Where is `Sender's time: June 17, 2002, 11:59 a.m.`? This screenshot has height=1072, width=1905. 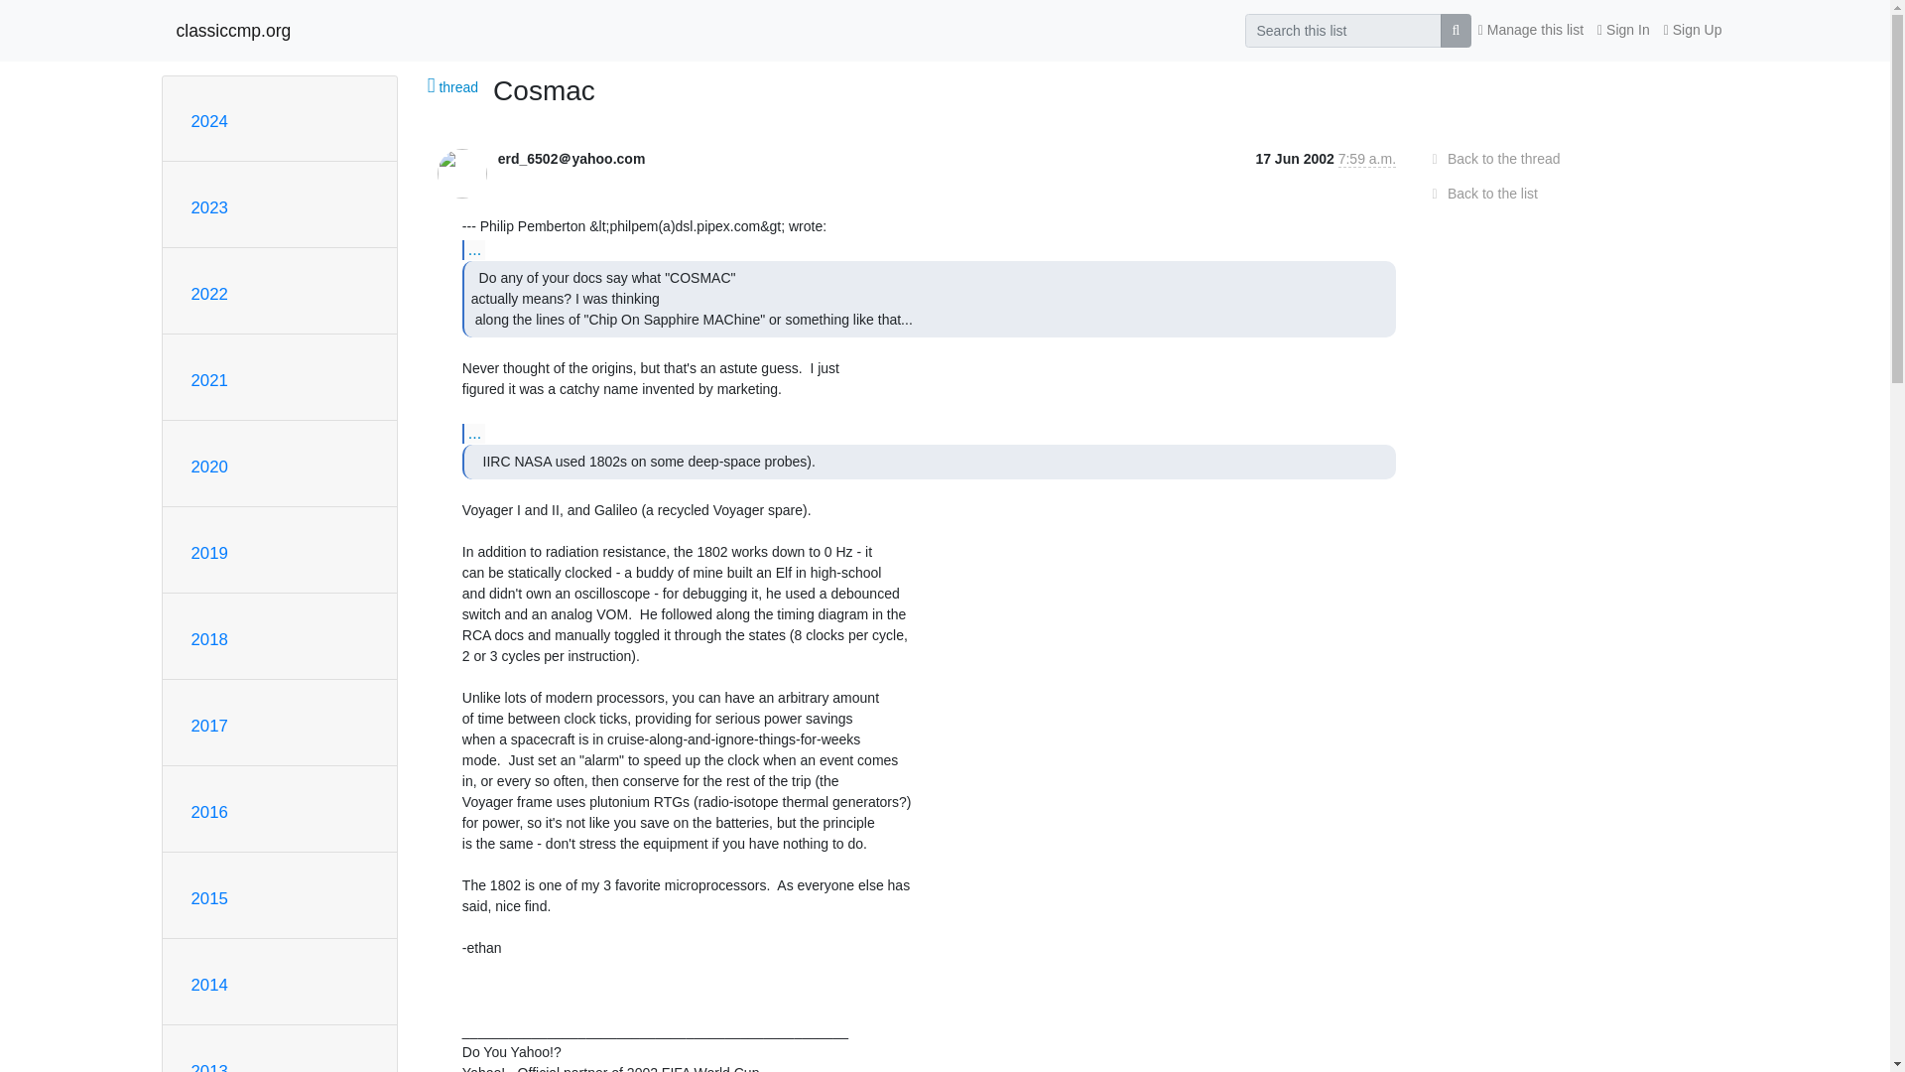 Sender's time: June 17, 2002, 11:59 a.m. is located at coordinates (1367, 159).